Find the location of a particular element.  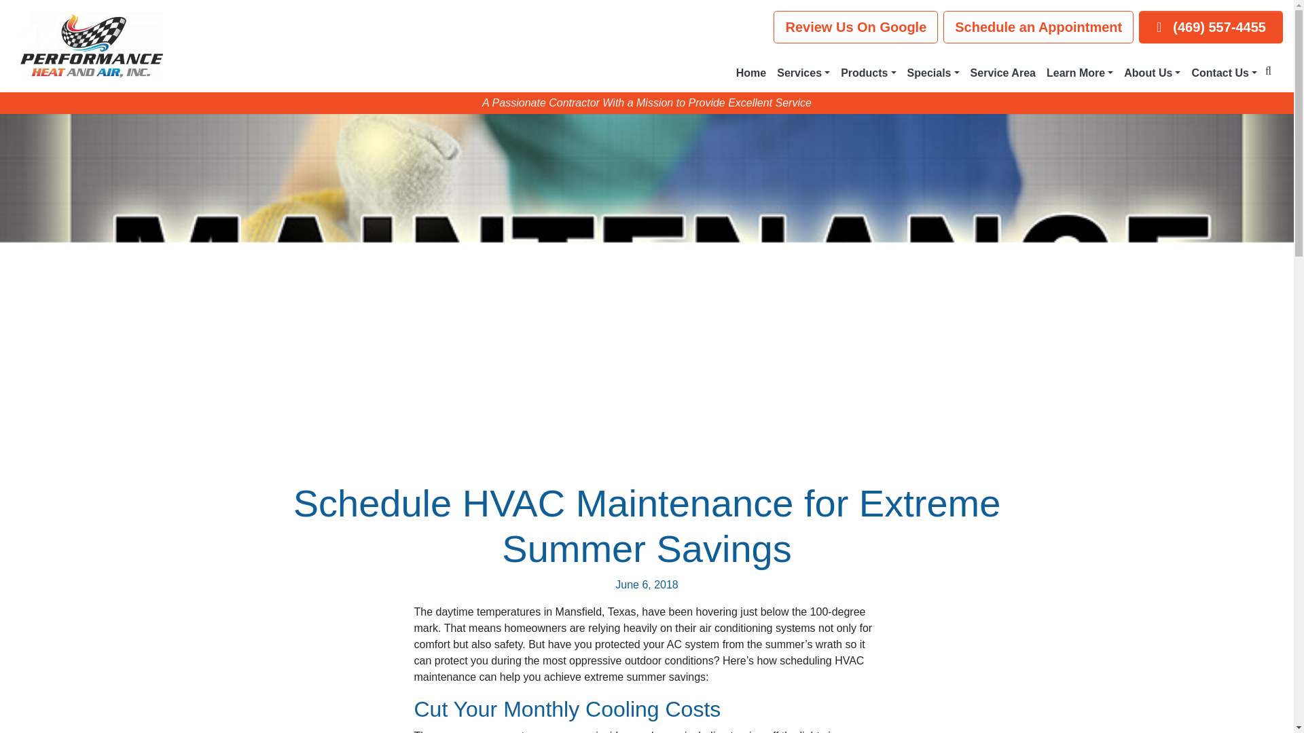

Home is located at coordinates (751, 73).